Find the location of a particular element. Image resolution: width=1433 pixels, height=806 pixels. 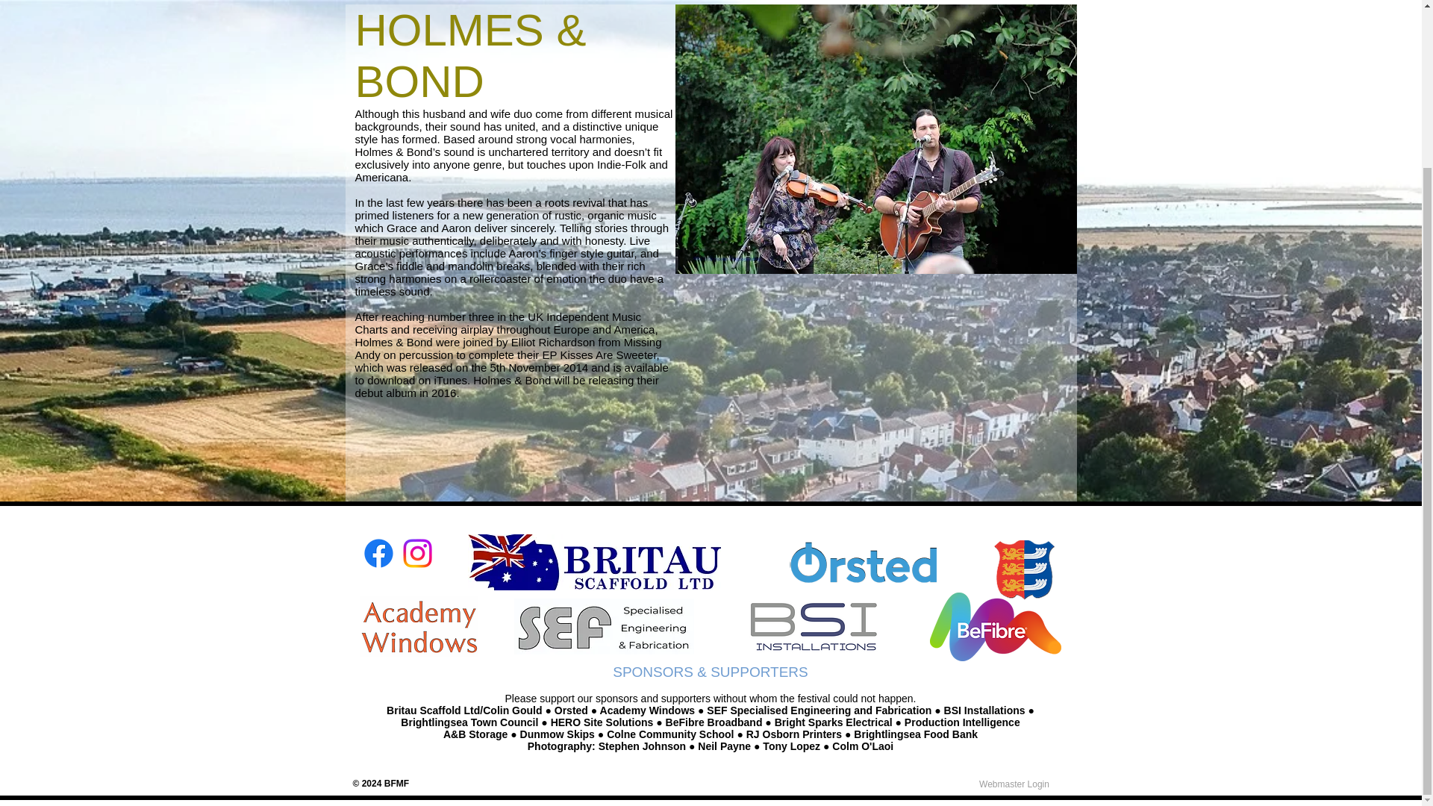

Webmaster Login is located at coordinates (1014, 784).